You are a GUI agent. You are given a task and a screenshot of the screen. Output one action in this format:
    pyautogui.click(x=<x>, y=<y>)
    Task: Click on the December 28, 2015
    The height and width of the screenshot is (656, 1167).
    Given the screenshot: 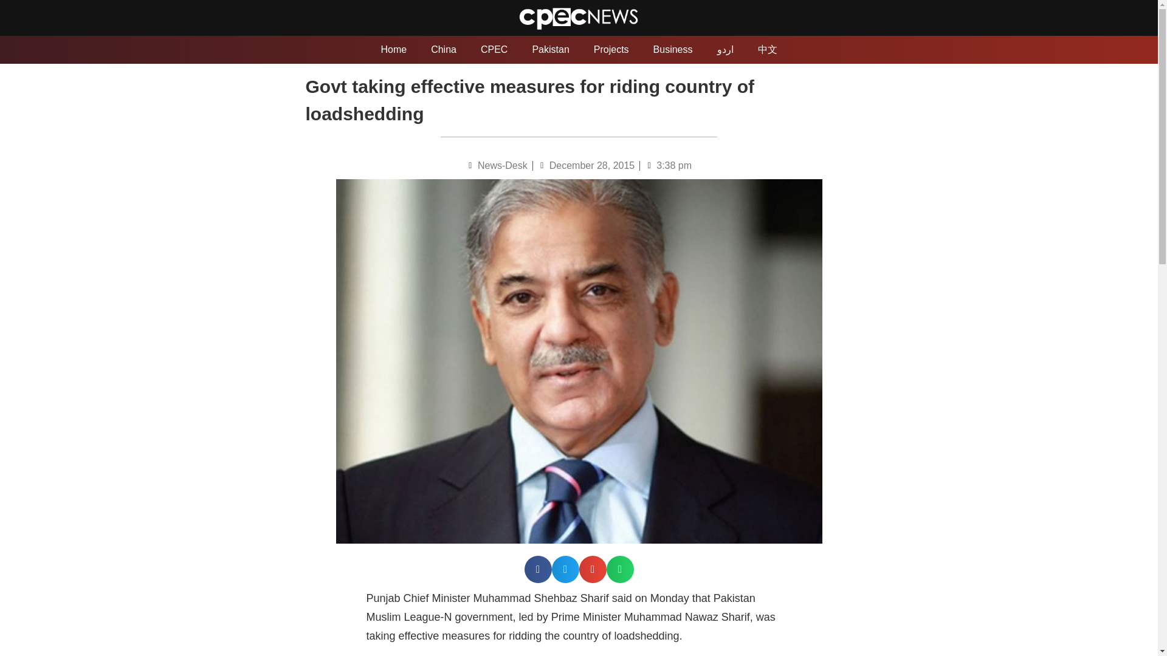 What is the action you would take?
    pyautogui.click(x=586, y=166)
    